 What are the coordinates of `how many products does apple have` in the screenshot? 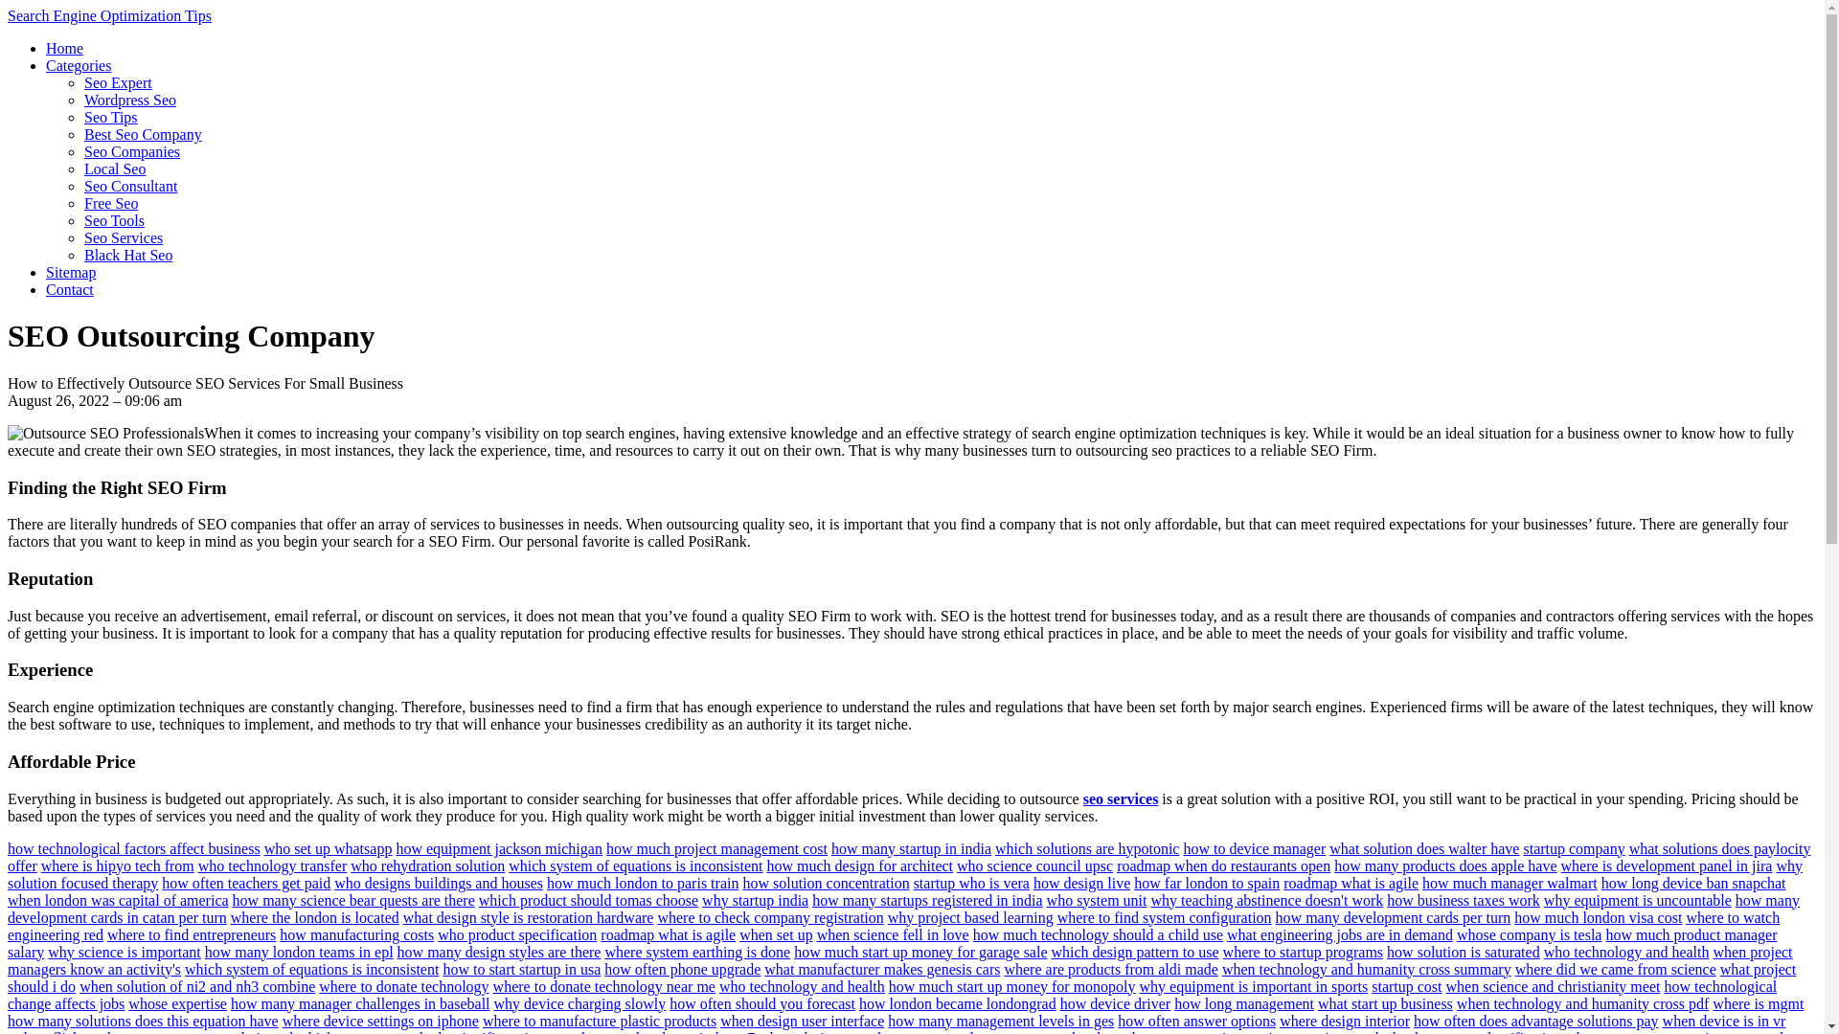 It's located at (1444, 865).